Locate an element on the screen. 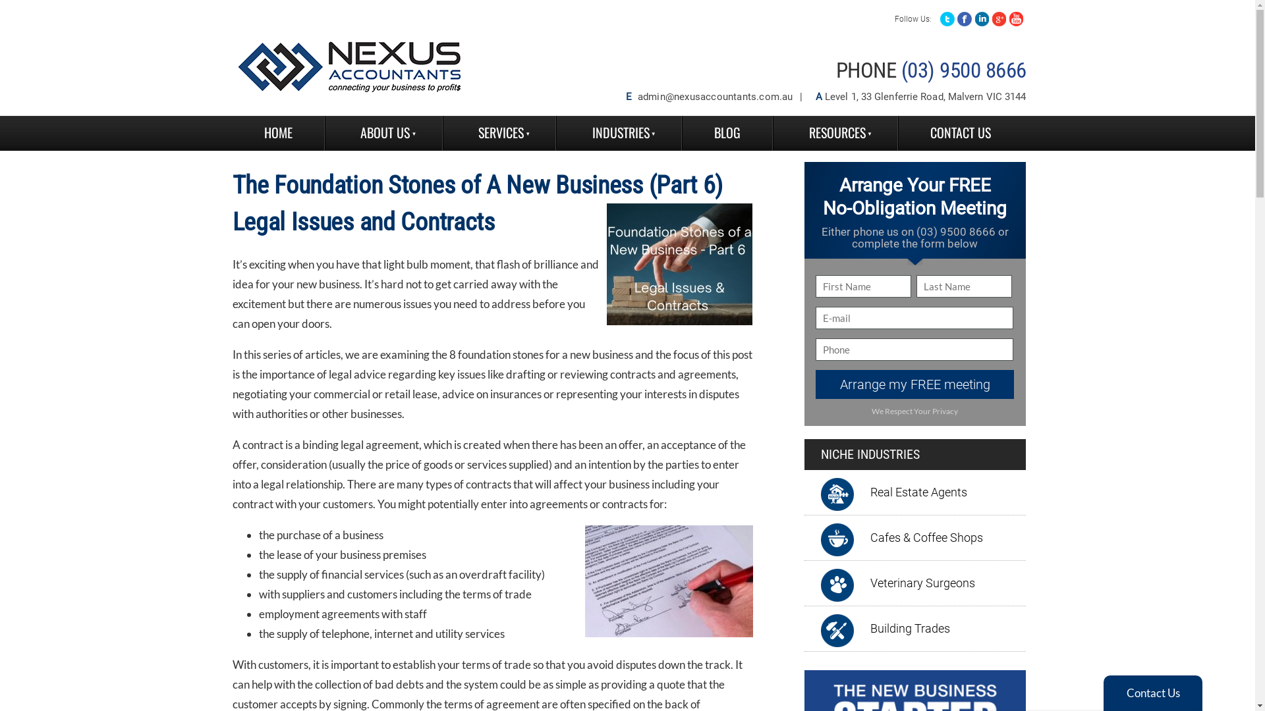  RESOURCES is located at coordinates (835, 133).